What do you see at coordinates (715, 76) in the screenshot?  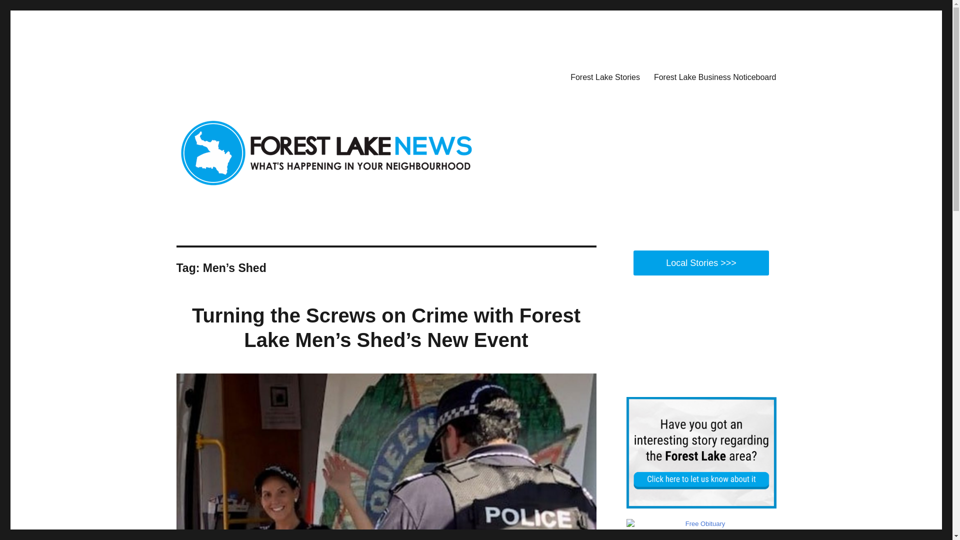 I see `Forest Lake Business Noticeboard` at bounding box center [715, 76].